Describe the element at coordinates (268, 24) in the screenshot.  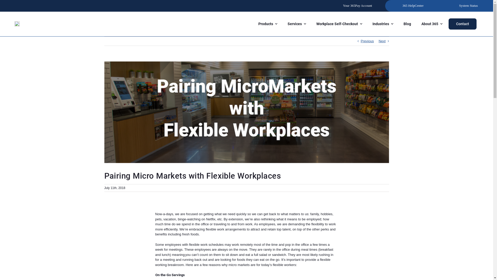
I see `Products` at that location.